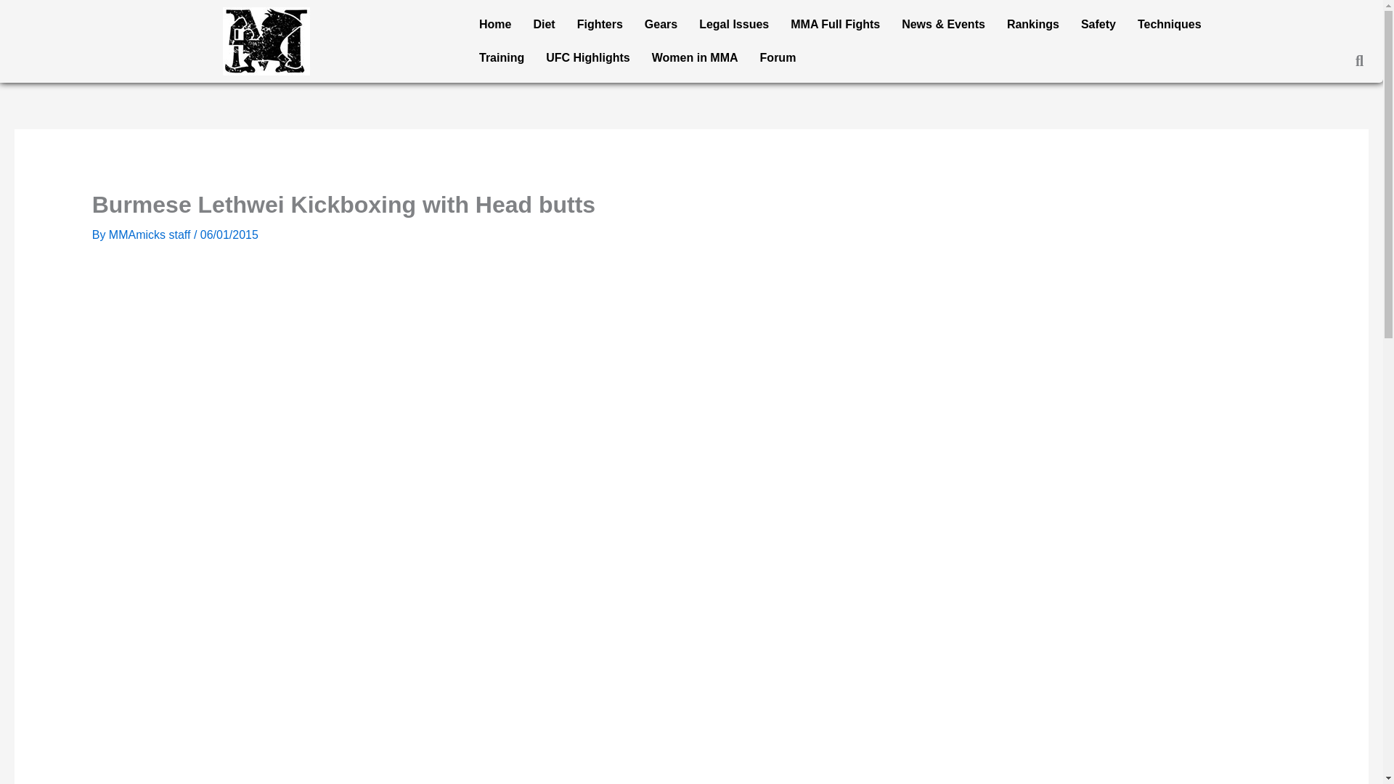  I want to click on UFC Highlights, so click(588, 58).